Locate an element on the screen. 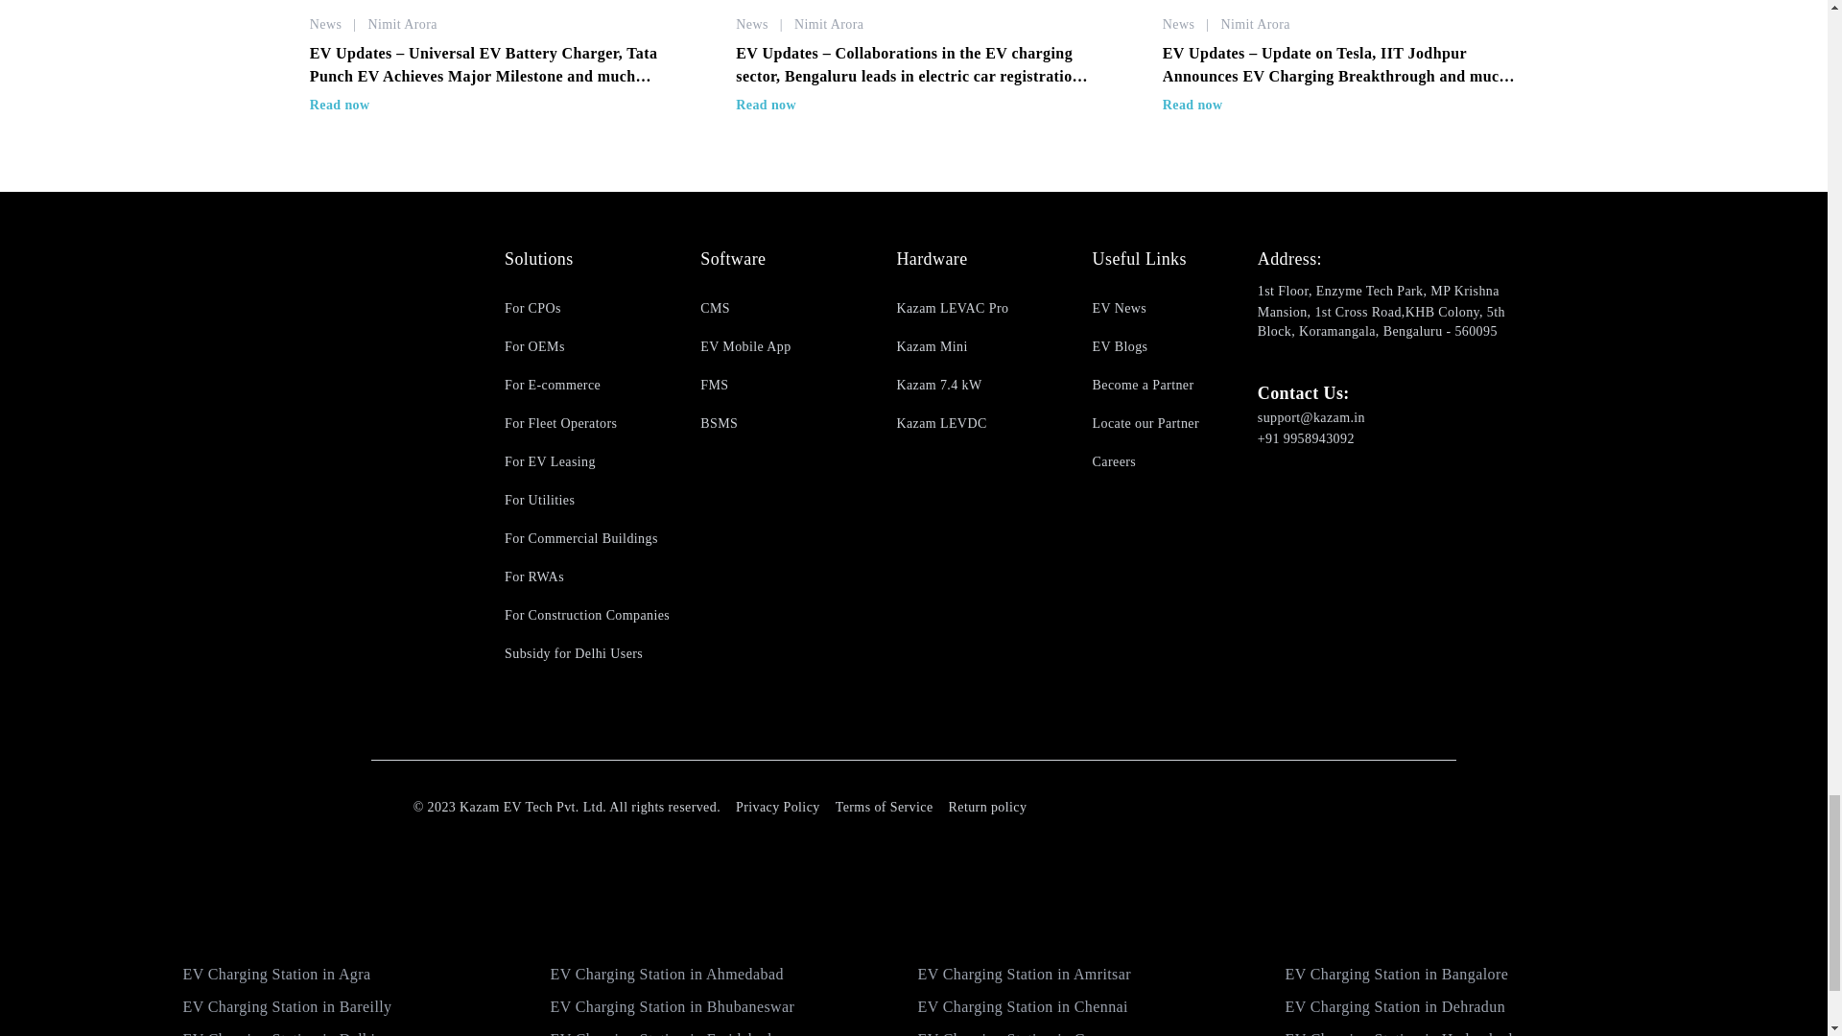  For CPOs is located at coordinates (587, 309).